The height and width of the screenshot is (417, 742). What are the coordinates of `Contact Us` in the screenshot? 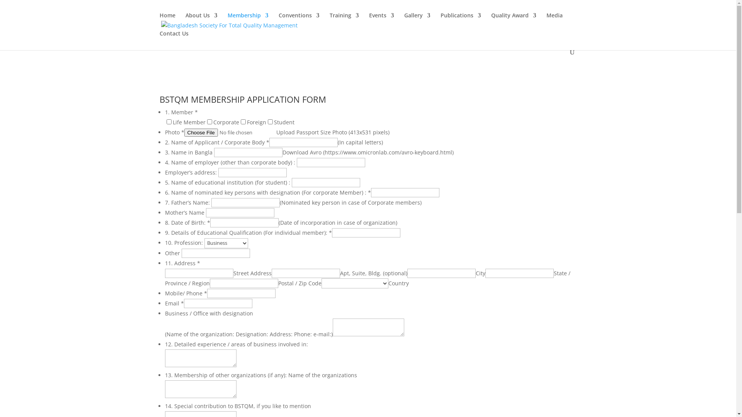 It's located at (174, 40).